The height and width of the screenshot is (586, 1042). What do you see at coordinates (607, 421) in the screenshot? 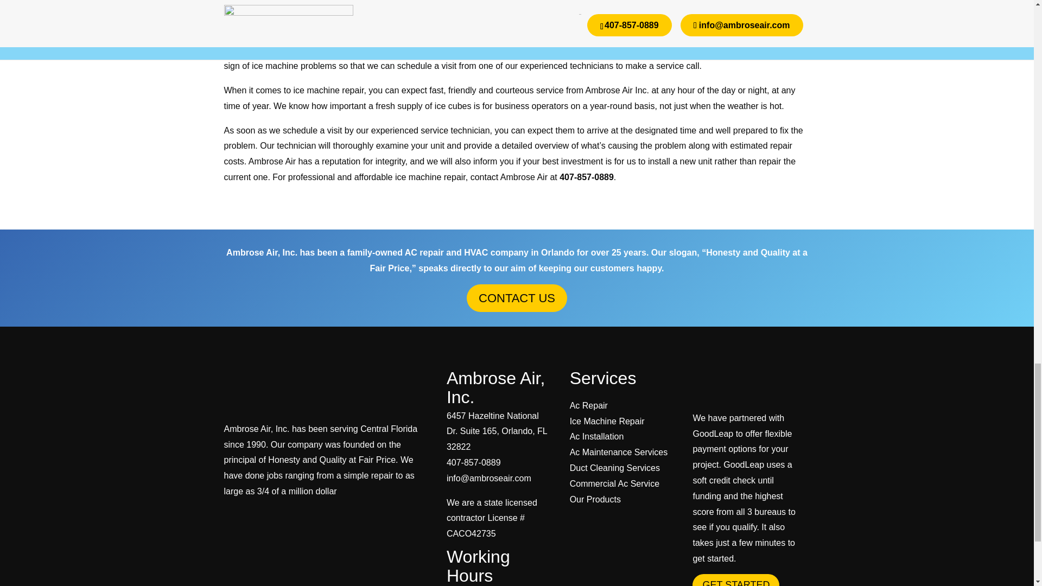
I see `Ice Machine Repair` at bounding box center [607, 421].